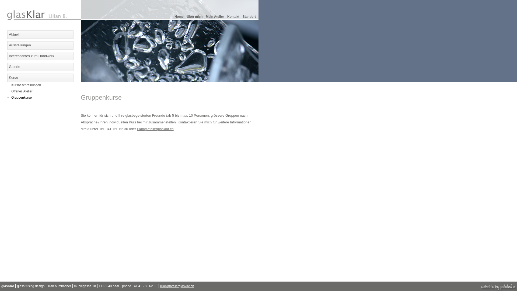 This screenshot has height=291, width=517. Describe the element at coordinates (215, 17) in the screenshot. I see `Mein Atelier` at that location.